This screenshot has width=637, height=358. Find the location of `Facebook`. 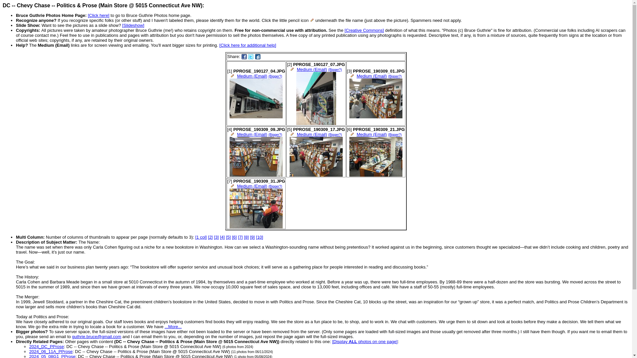

Facebook is located at coordinates (244, 57).